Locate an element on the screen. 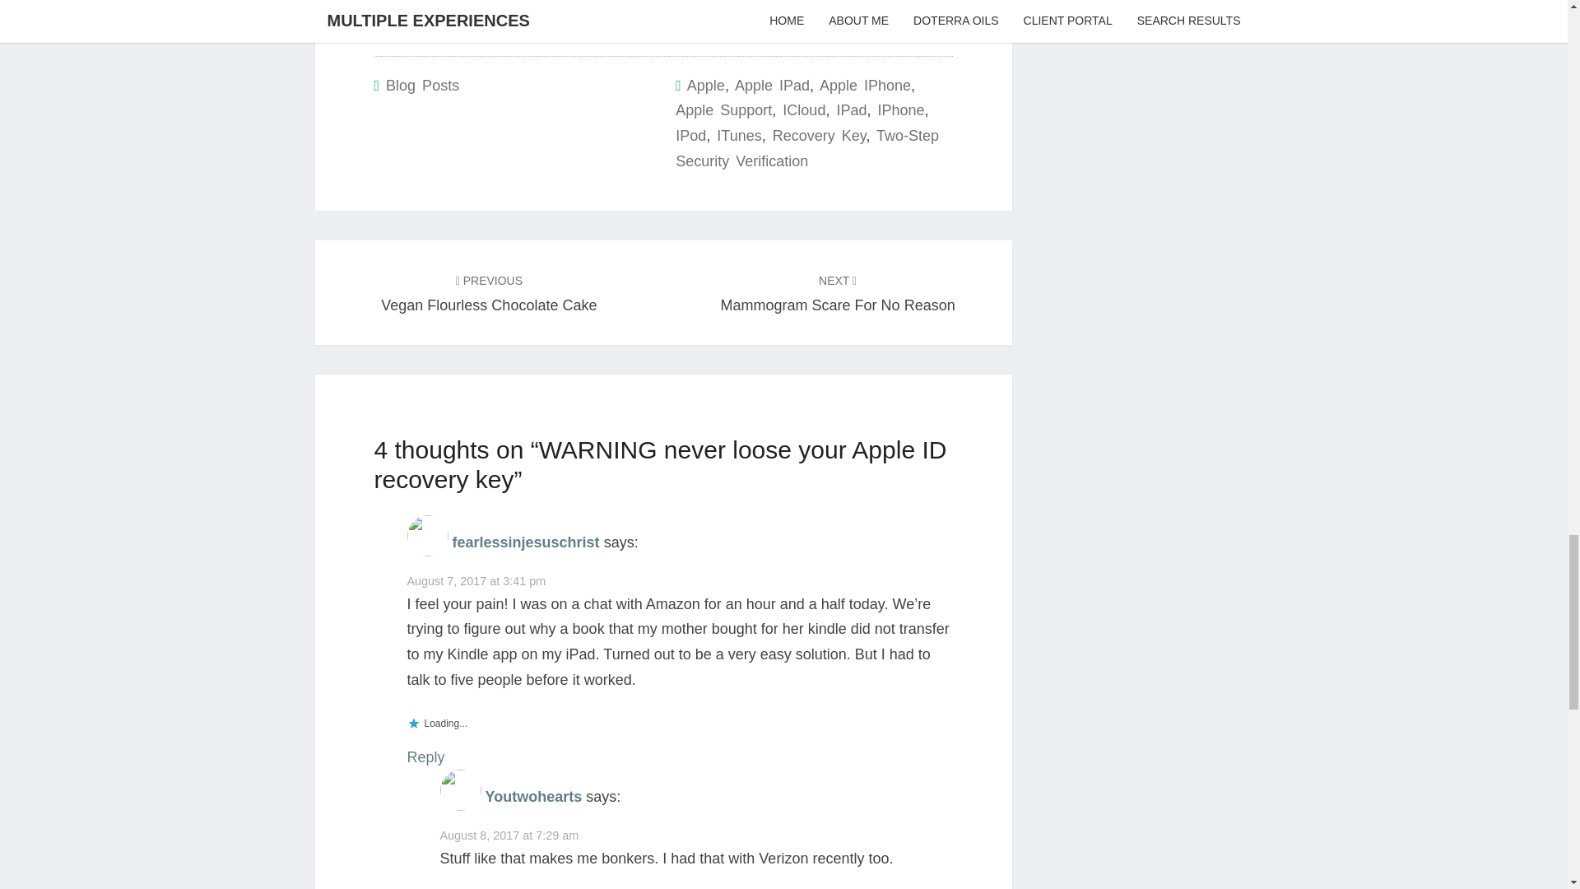  IPod is located at coordinates (422, 86).